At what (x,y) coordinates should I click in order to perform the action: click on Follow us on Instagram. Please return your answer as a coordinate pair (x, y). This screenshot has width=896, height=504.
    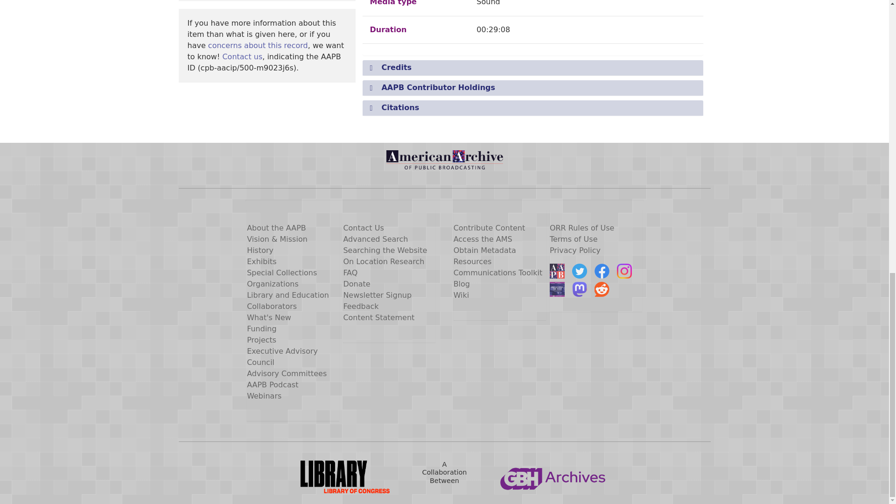
    Looking at the image, I should click on (624, 271).